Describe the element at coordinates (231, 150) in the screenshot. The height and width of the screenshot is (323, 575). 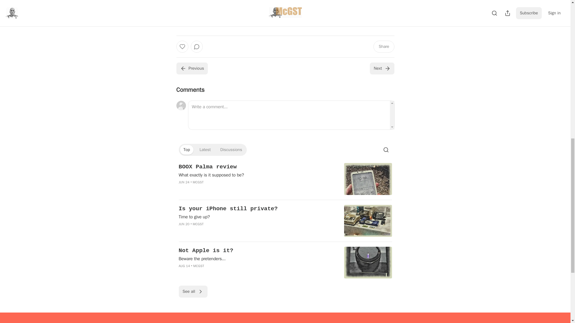
I see `Discussions` at that location.